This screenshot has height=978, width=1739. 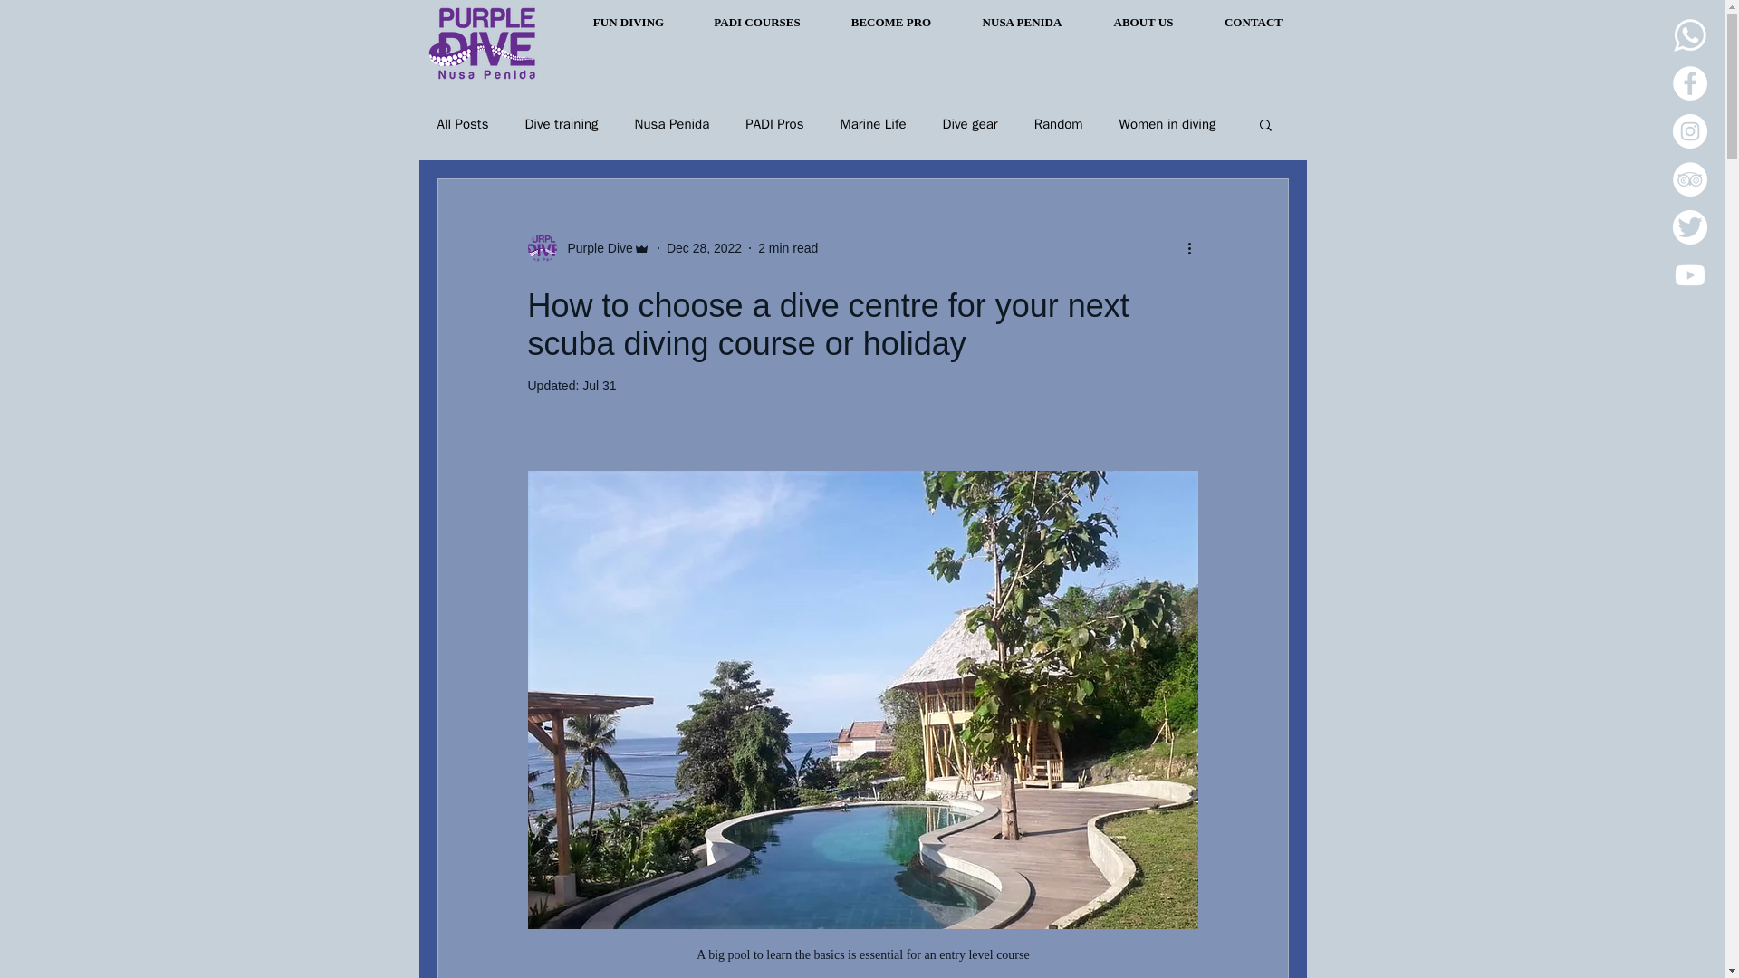 I want to click on CONTACT, so click(x=1254, y=22).